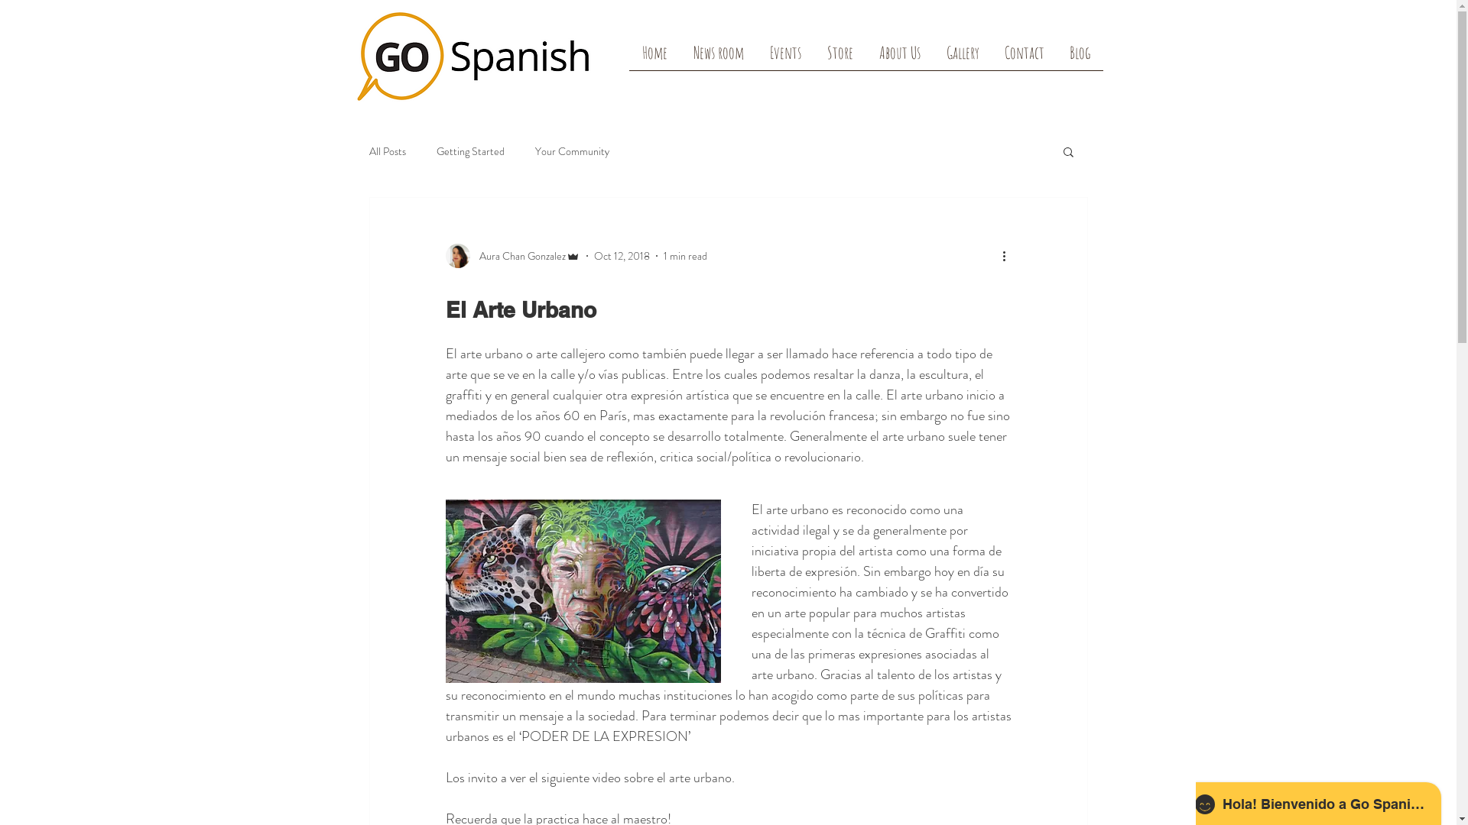  Describe the element at coordinates (719, 57) in the screenshot. I see `News room` at that location.